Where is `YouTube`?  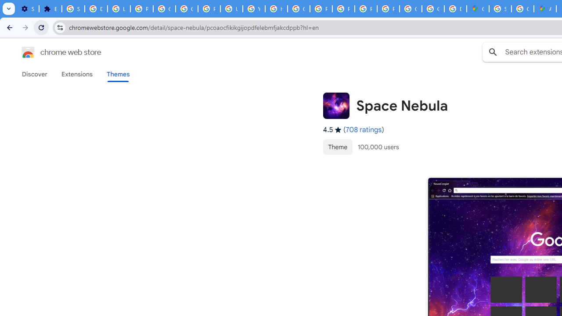
YouTube is located at coordinates (254, 9).